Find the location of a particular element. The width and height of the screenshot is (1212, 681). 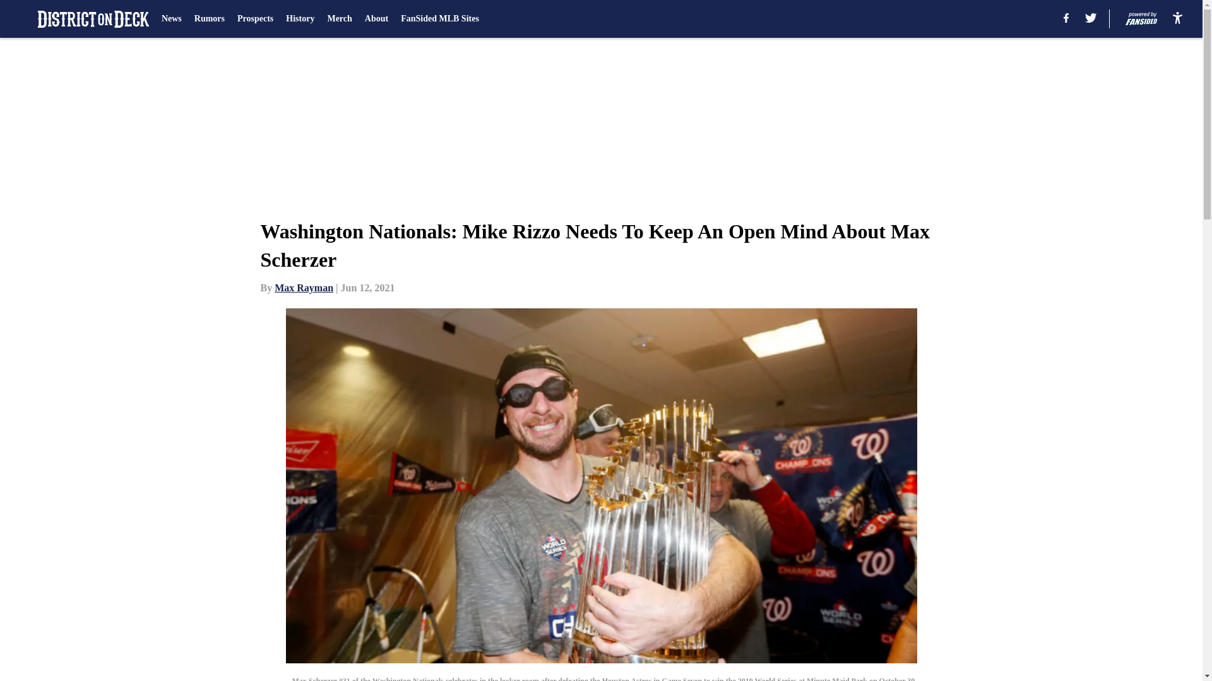

FanSided MLB Sites is located at coordinates (439, 19).